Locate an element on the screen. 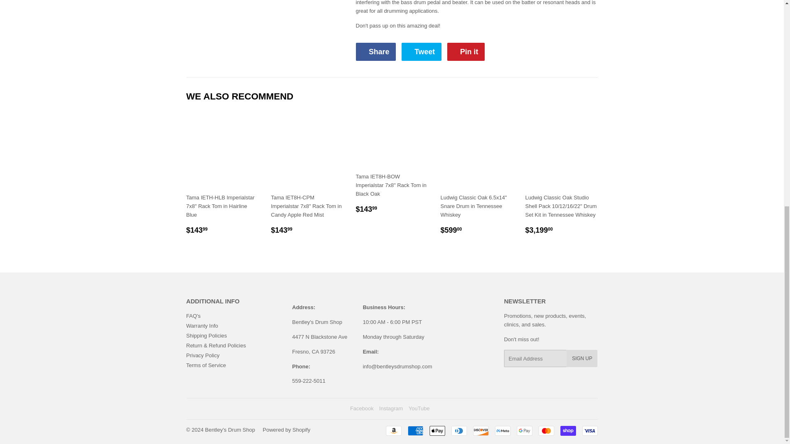  tel:5592225011 is located at coordinates (309, 381).